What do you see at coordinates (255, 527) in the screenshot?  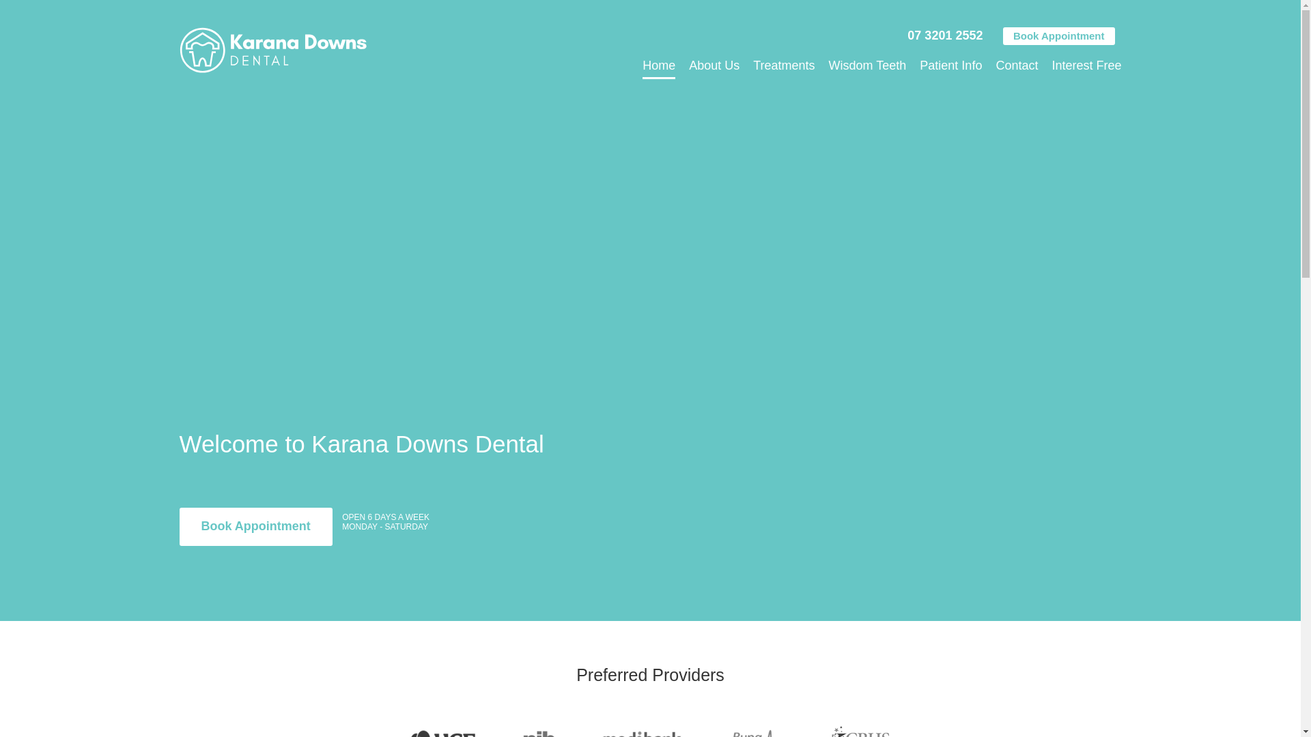 I see `Book Appointment` at bounding box center [255, 527].